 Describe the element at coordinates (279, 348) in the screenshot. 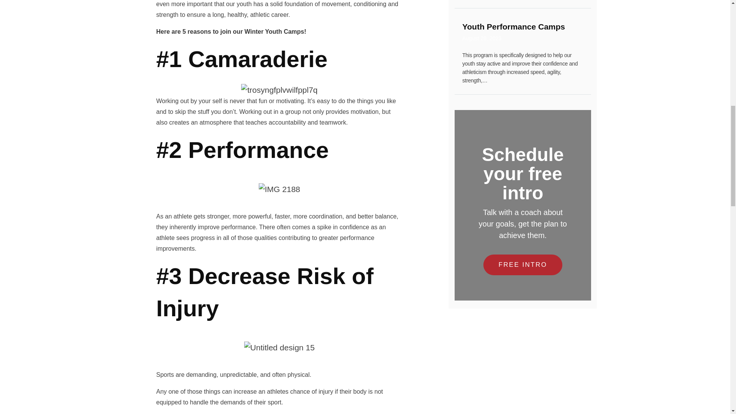

I see `5 Reasons your kids are going to love our Youth Camps! 3` at that location.